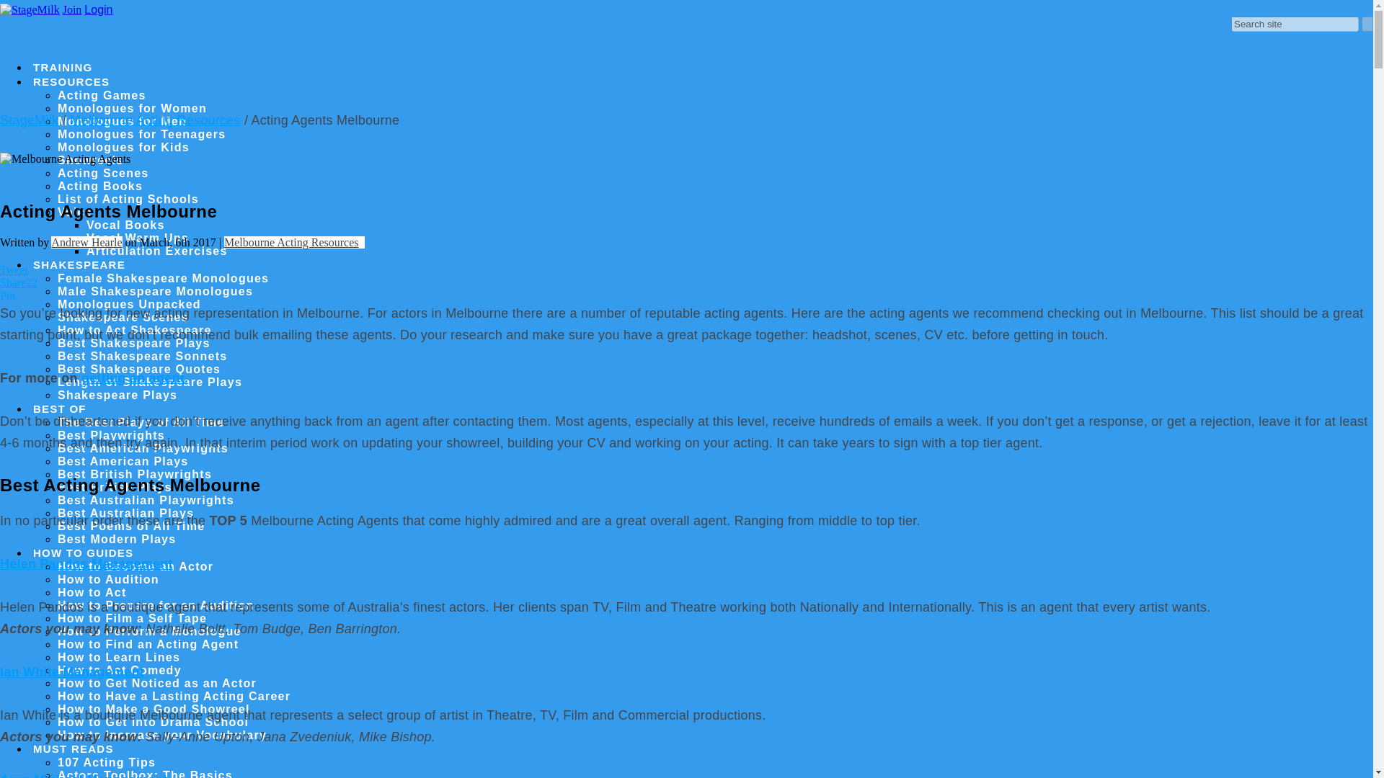 Image resolution: width=1384 pixels, height=778 pixels. I want to click on Login, so click(98, 9).